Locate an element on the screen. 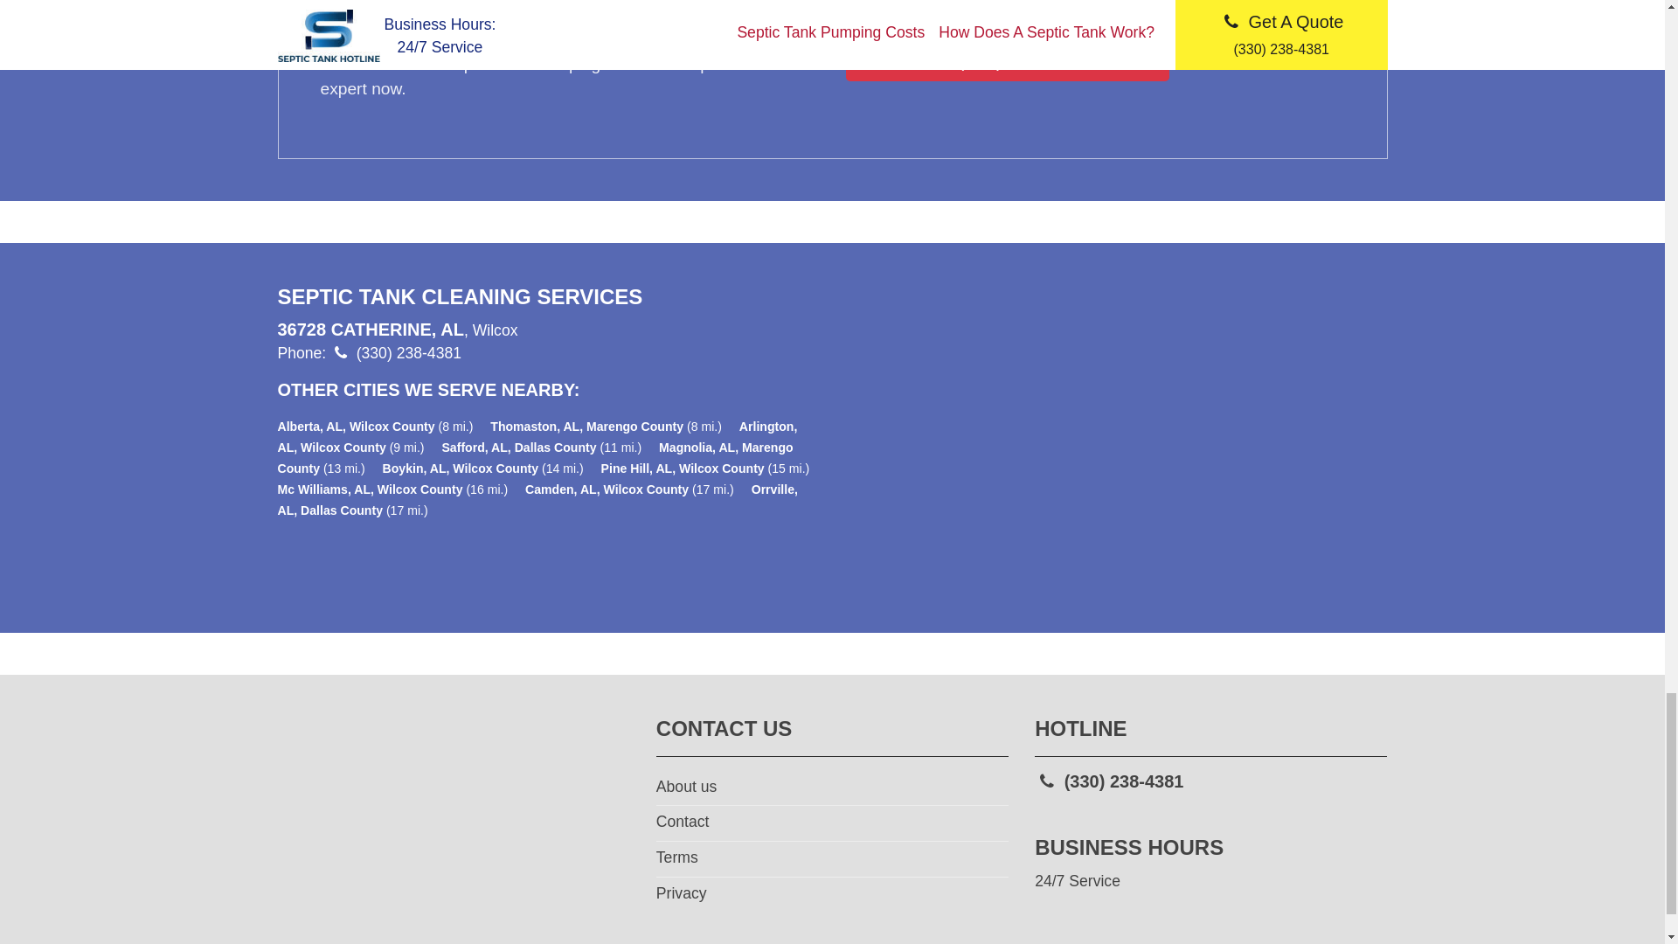 The height and width of the screenshot is (944, 1678). Contact is located at coordinates (832, 823).